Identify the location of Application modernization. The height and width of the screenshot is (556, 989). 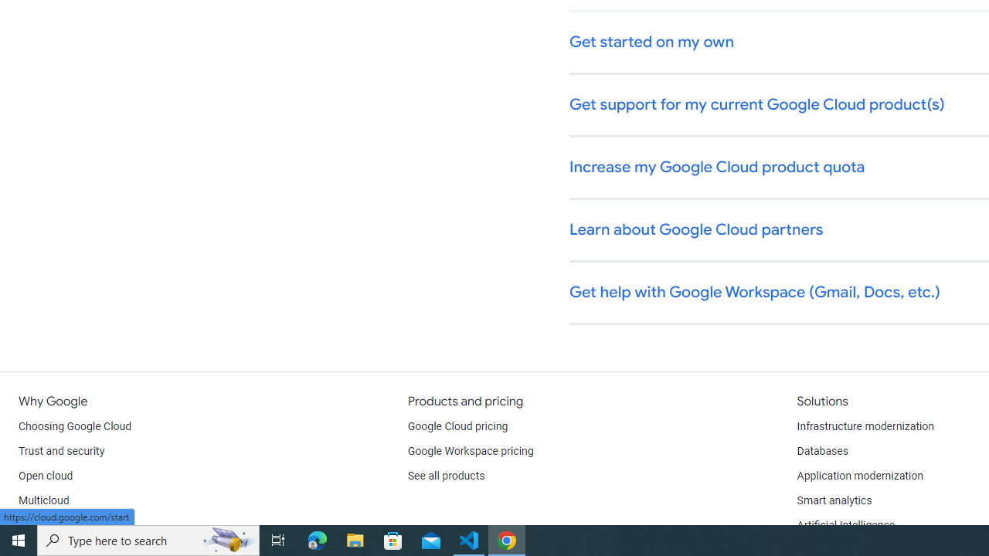
(859, 476).